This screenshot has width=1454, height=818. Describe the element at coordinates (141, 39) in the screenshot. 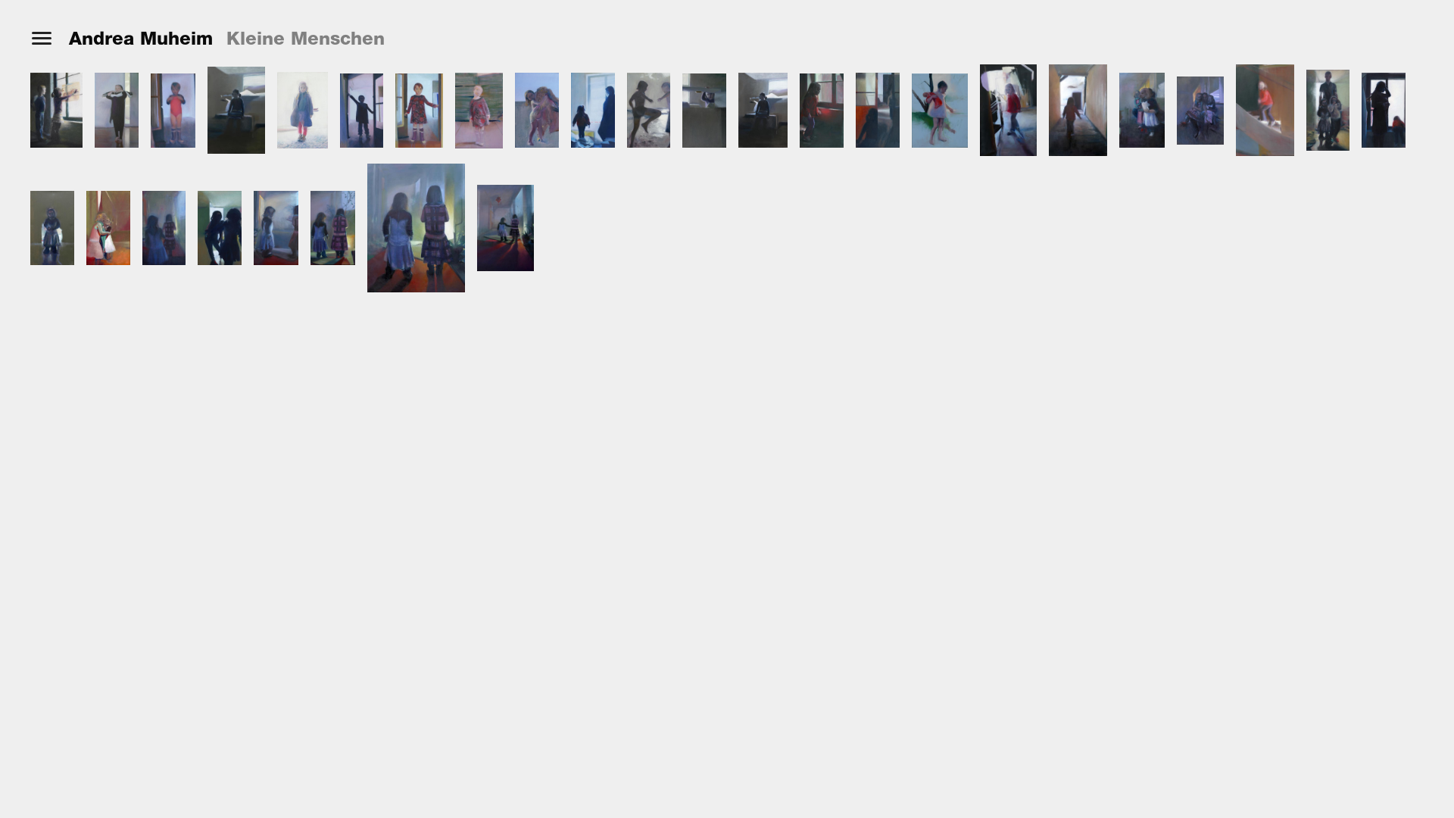

I see `Andrea Muheim` at that location.